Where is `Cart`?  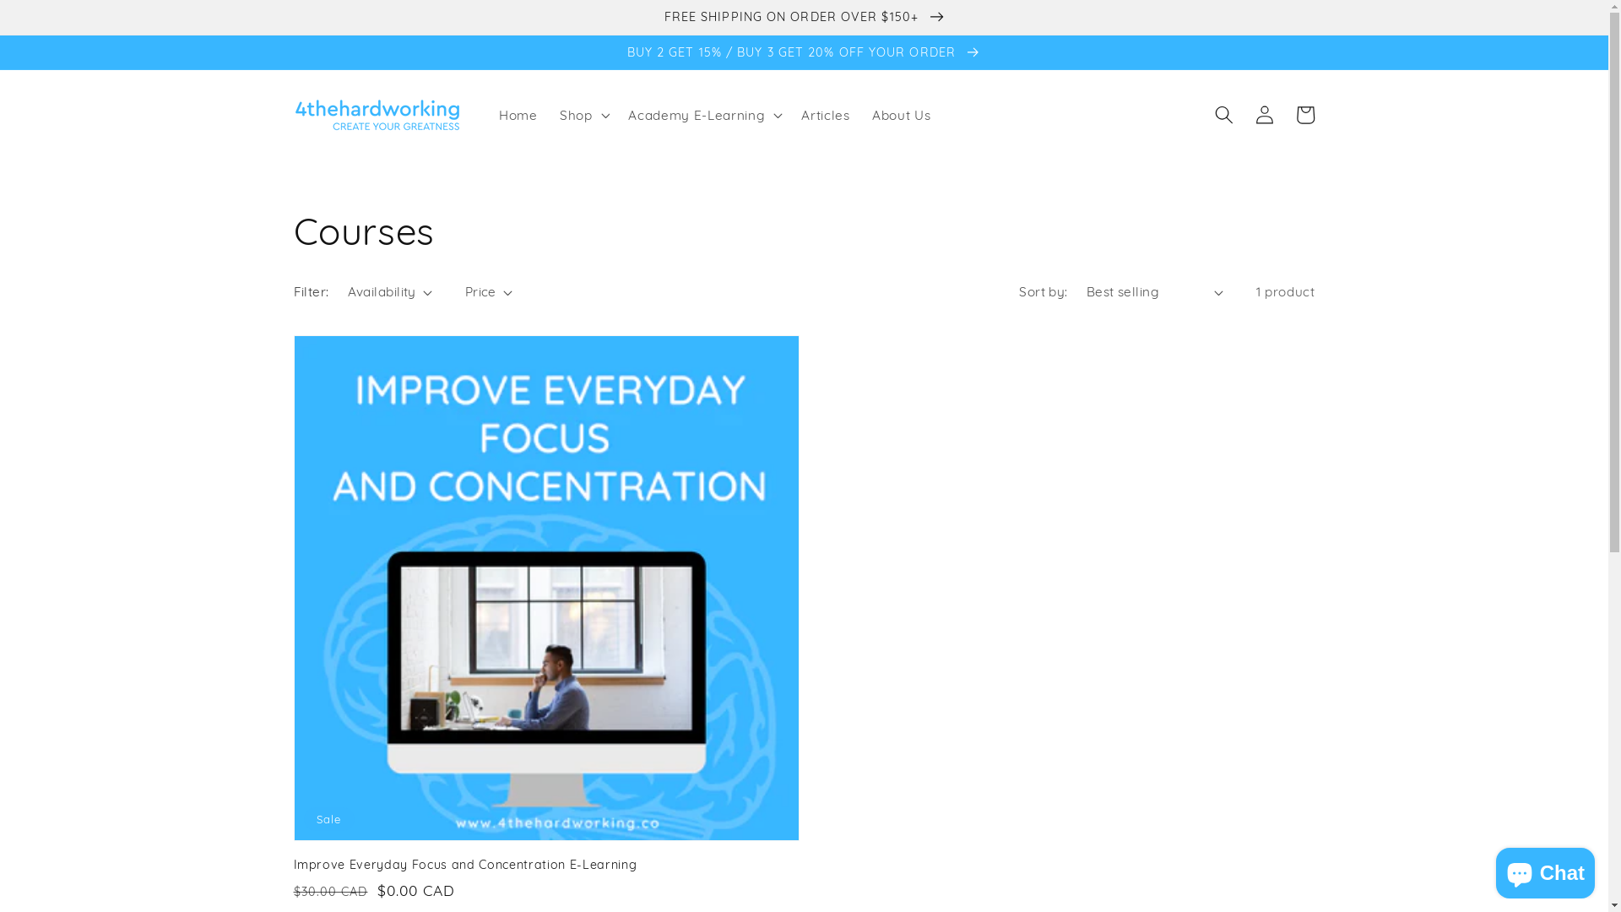
Cart is located at coordinates (1305, 115).